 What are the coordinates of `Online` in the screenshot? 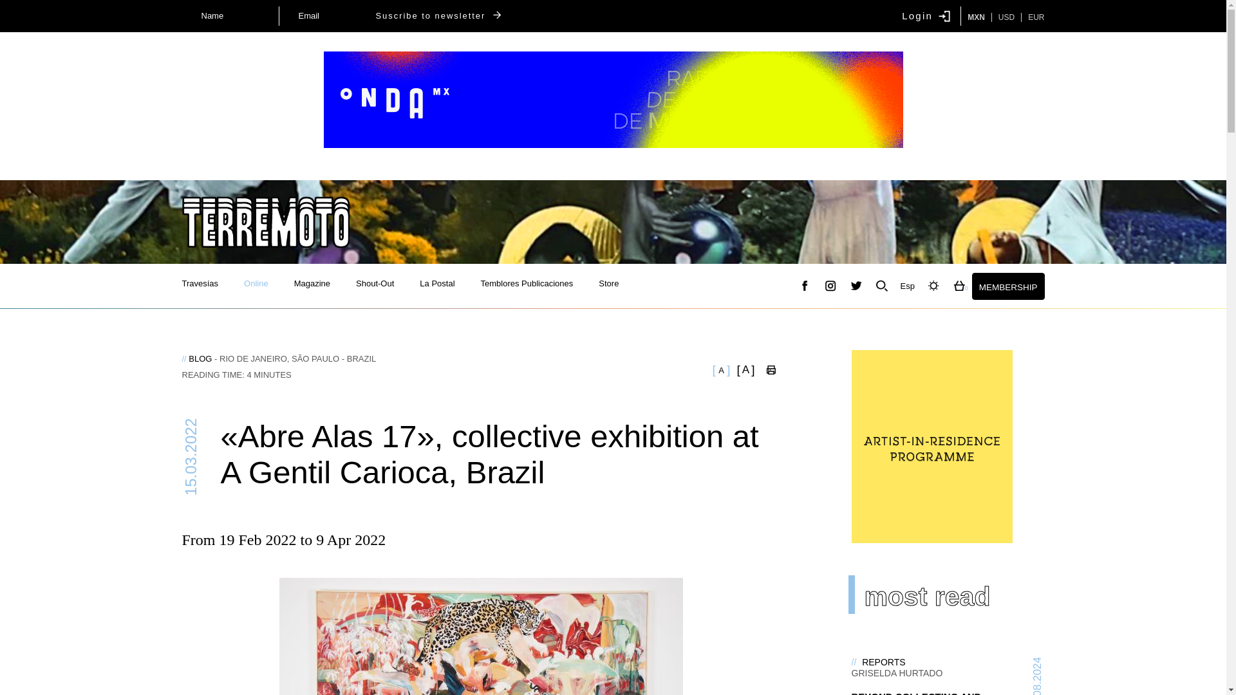 It's located at (256, 283).